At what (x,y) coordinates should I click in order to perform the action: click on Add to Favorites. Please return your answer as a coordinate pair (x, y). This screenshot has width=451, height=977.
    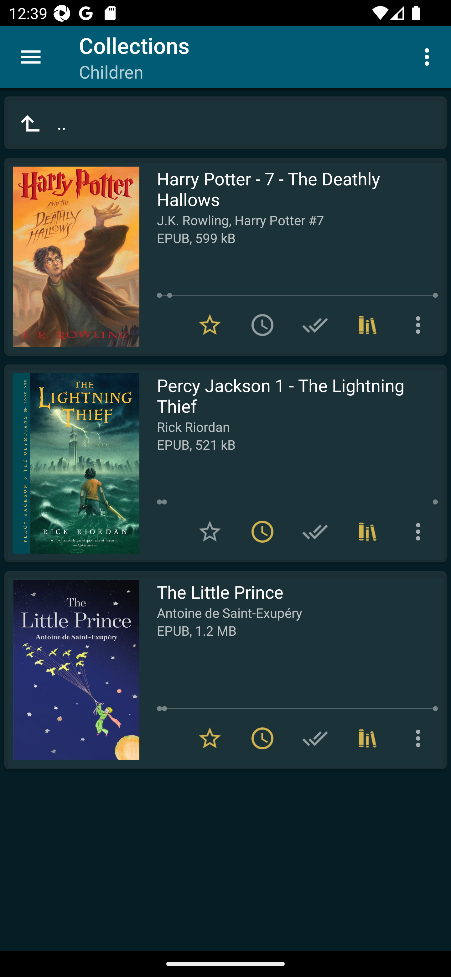
    Looking at the image, I should click on (210, 531).